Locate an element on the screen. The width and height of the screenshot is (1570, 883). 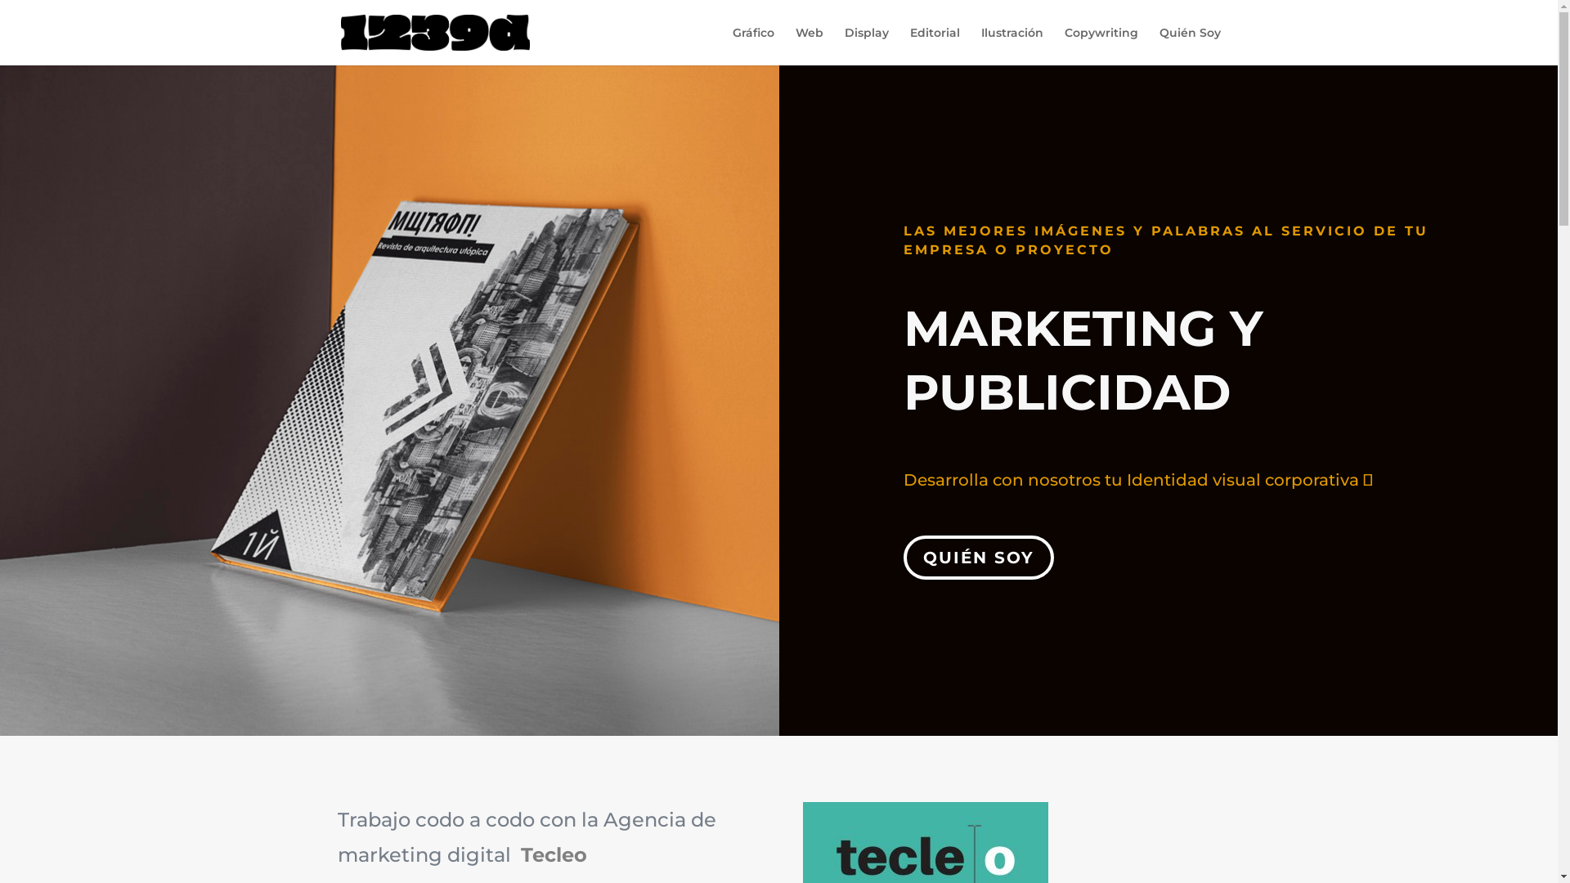
Web is located at coordinates (809, 46).